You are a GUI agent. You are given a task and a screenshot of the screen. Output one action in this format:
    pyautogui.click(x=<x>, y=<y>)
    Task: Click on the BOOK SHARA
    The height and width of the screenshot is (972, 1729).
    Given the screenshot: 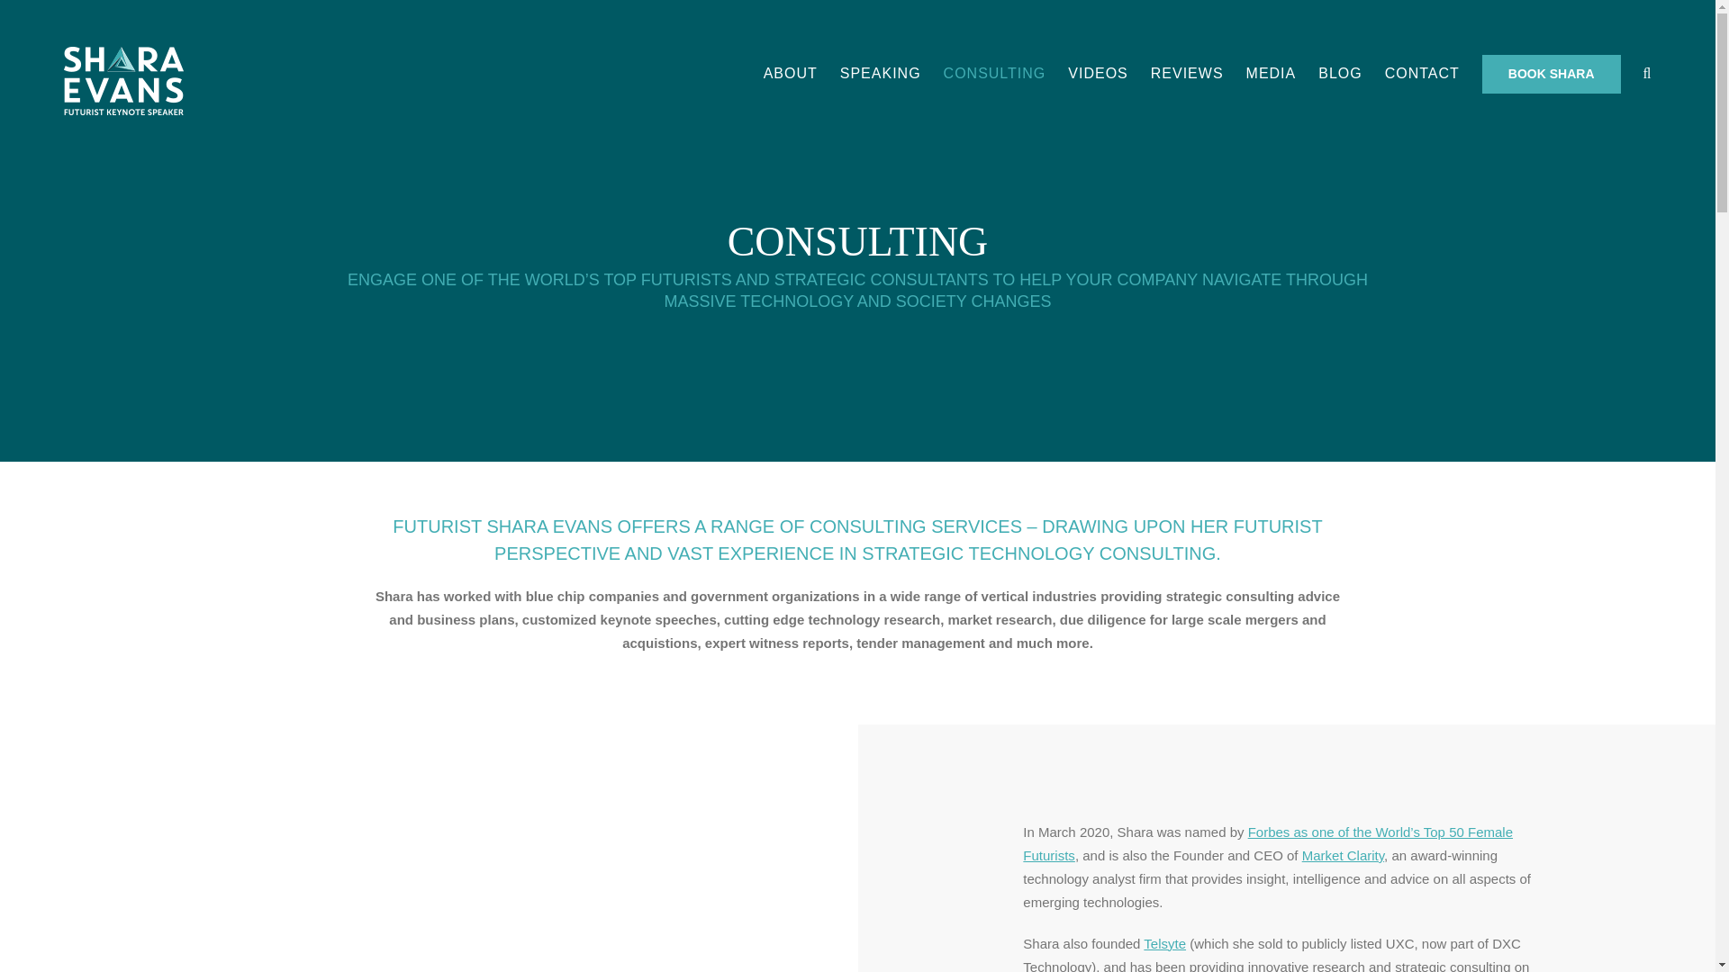 What is the action you would take?
    pyautogui.click(x=1551, y=74)
    